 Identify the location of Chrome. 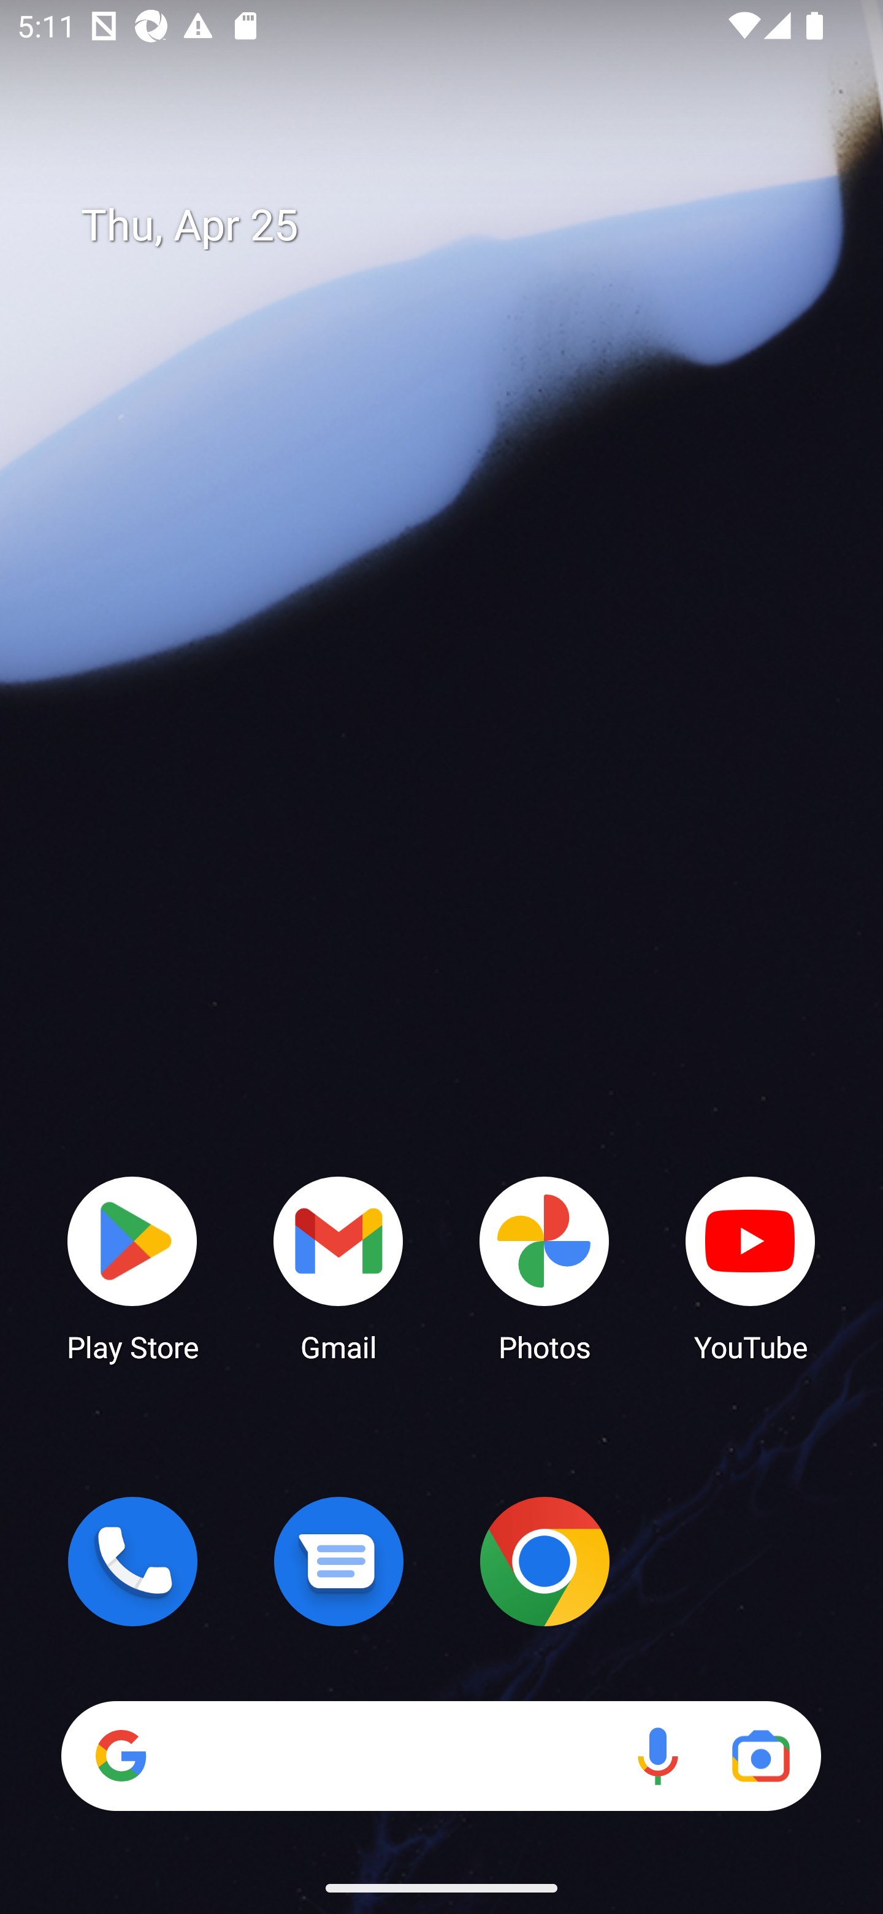
(545, 1561).